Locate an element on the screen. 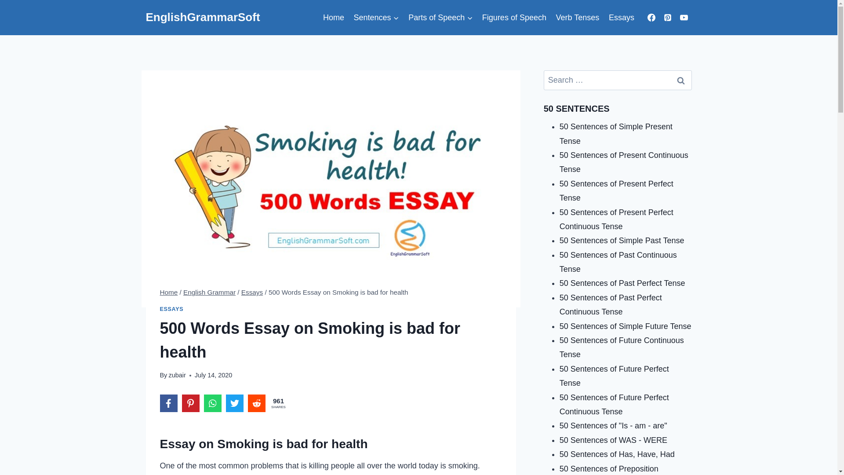 The width and height of the screenshot is (844, 475). Home is located at coordinates (169, 292).